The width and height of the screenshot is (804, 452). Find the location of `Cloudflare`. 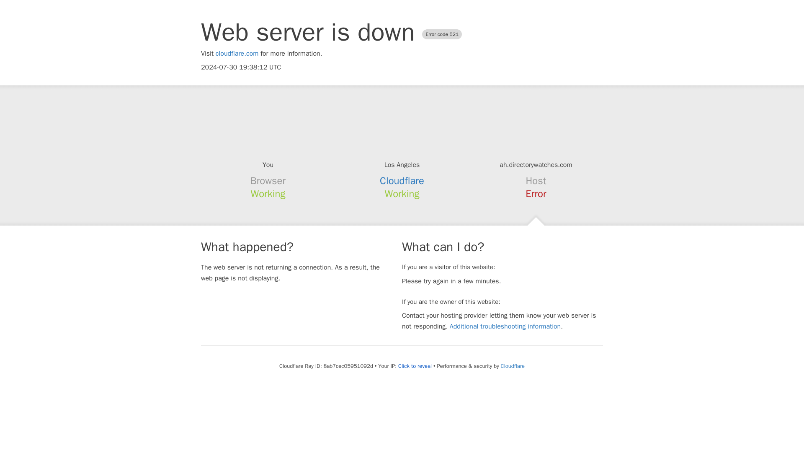

Cloudflare is located at coordinates (402, 181).